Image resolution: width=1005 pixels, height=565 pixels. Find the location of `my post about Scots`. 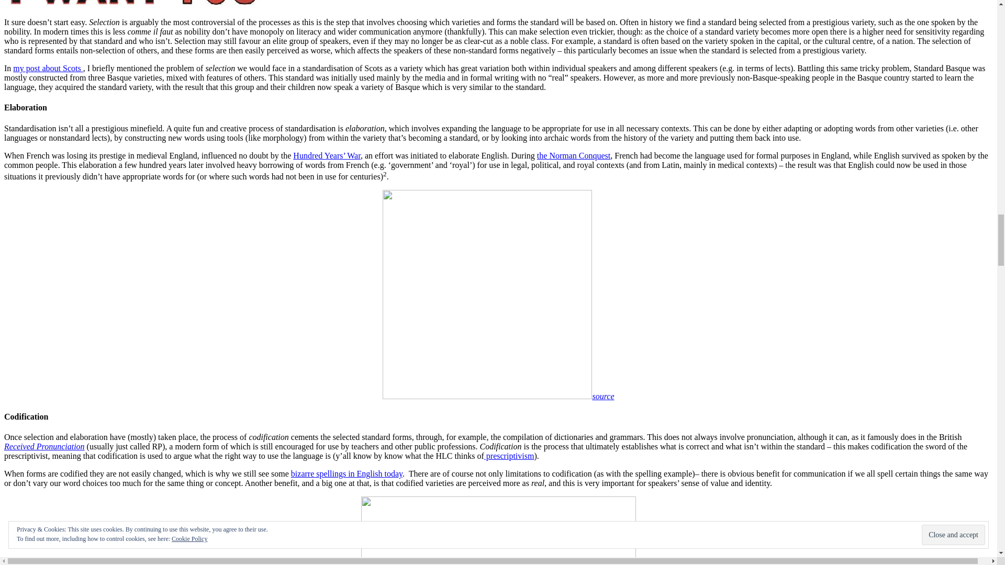

my post about Scots is located at coordinates (47, 68).